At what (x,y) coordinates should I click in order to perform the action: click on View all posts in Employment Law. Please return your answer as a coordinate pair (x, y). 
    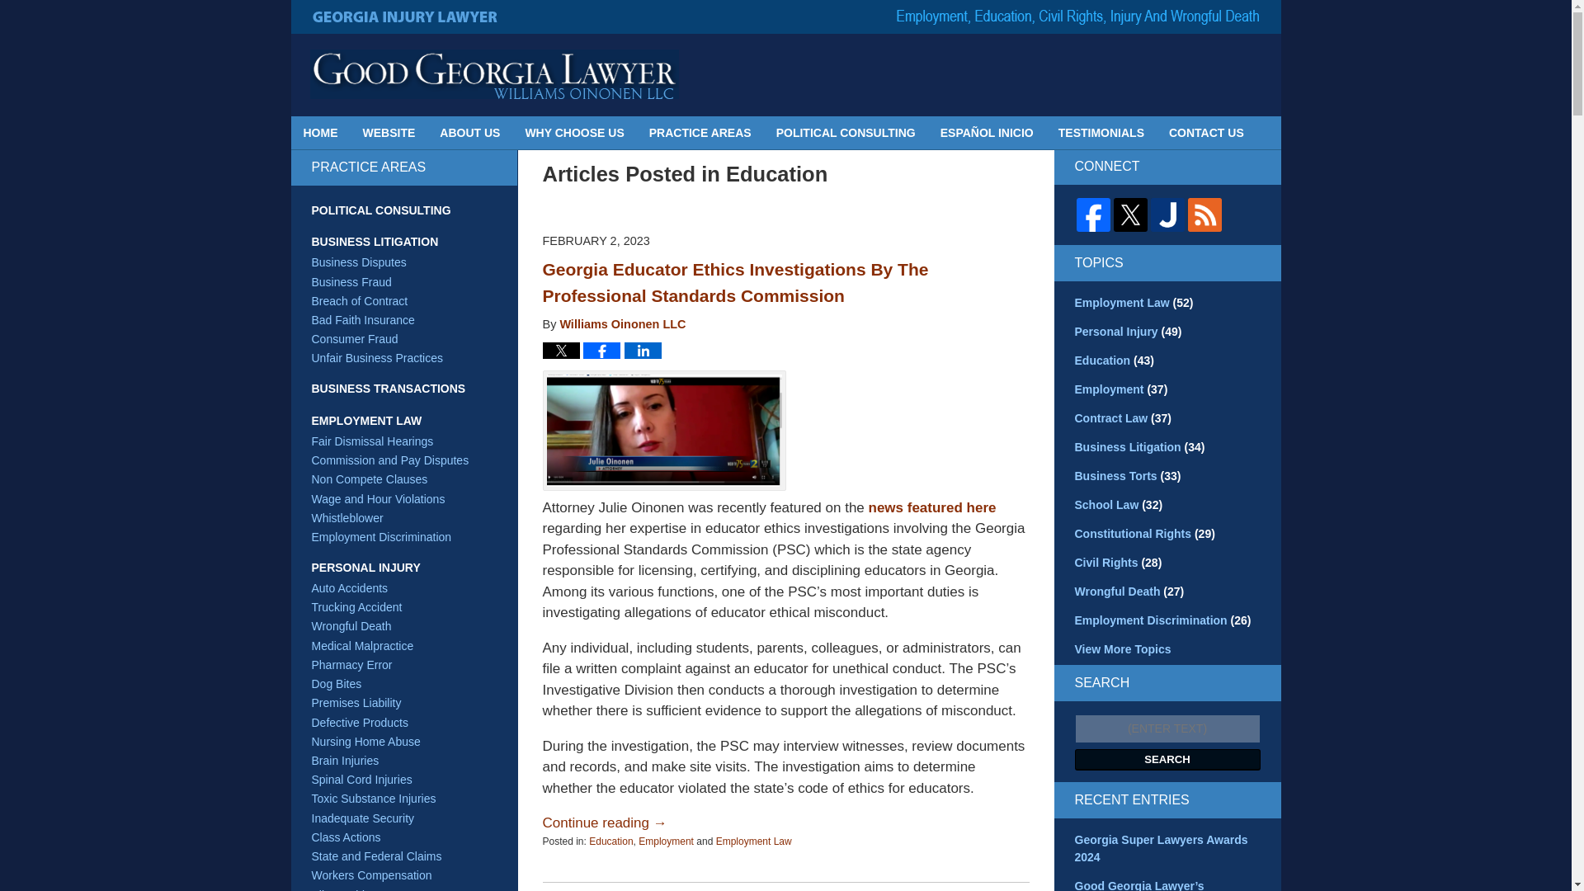
    Looking at the image, I should click on (754, 840).